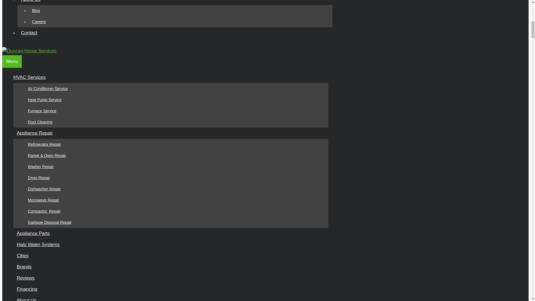  What do you see at coordinates (42, 111) in the screenshot?
I see `Furnace Service` at bounding box center [42, 111].